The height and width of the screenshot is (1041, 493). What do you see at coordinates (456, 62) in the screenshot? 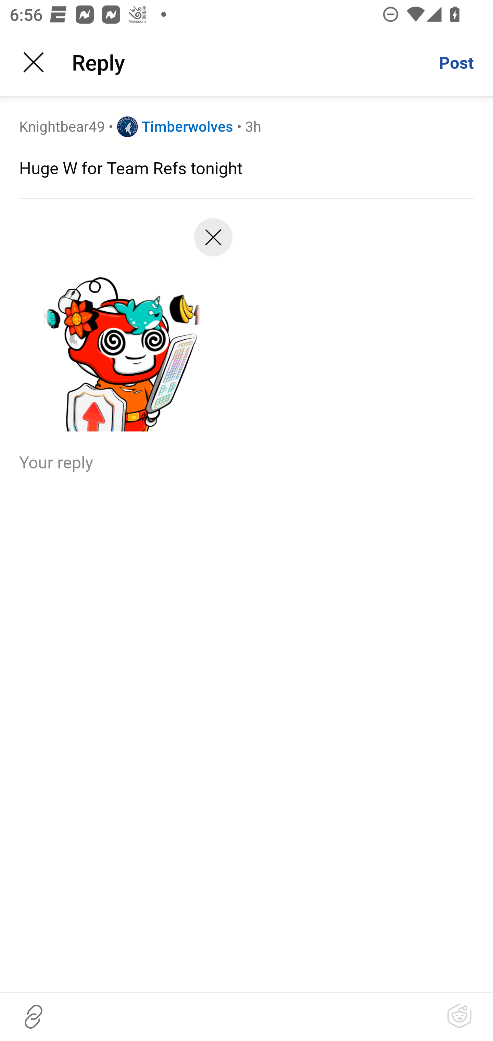
I see `Post` at bounding box center [456, 62].